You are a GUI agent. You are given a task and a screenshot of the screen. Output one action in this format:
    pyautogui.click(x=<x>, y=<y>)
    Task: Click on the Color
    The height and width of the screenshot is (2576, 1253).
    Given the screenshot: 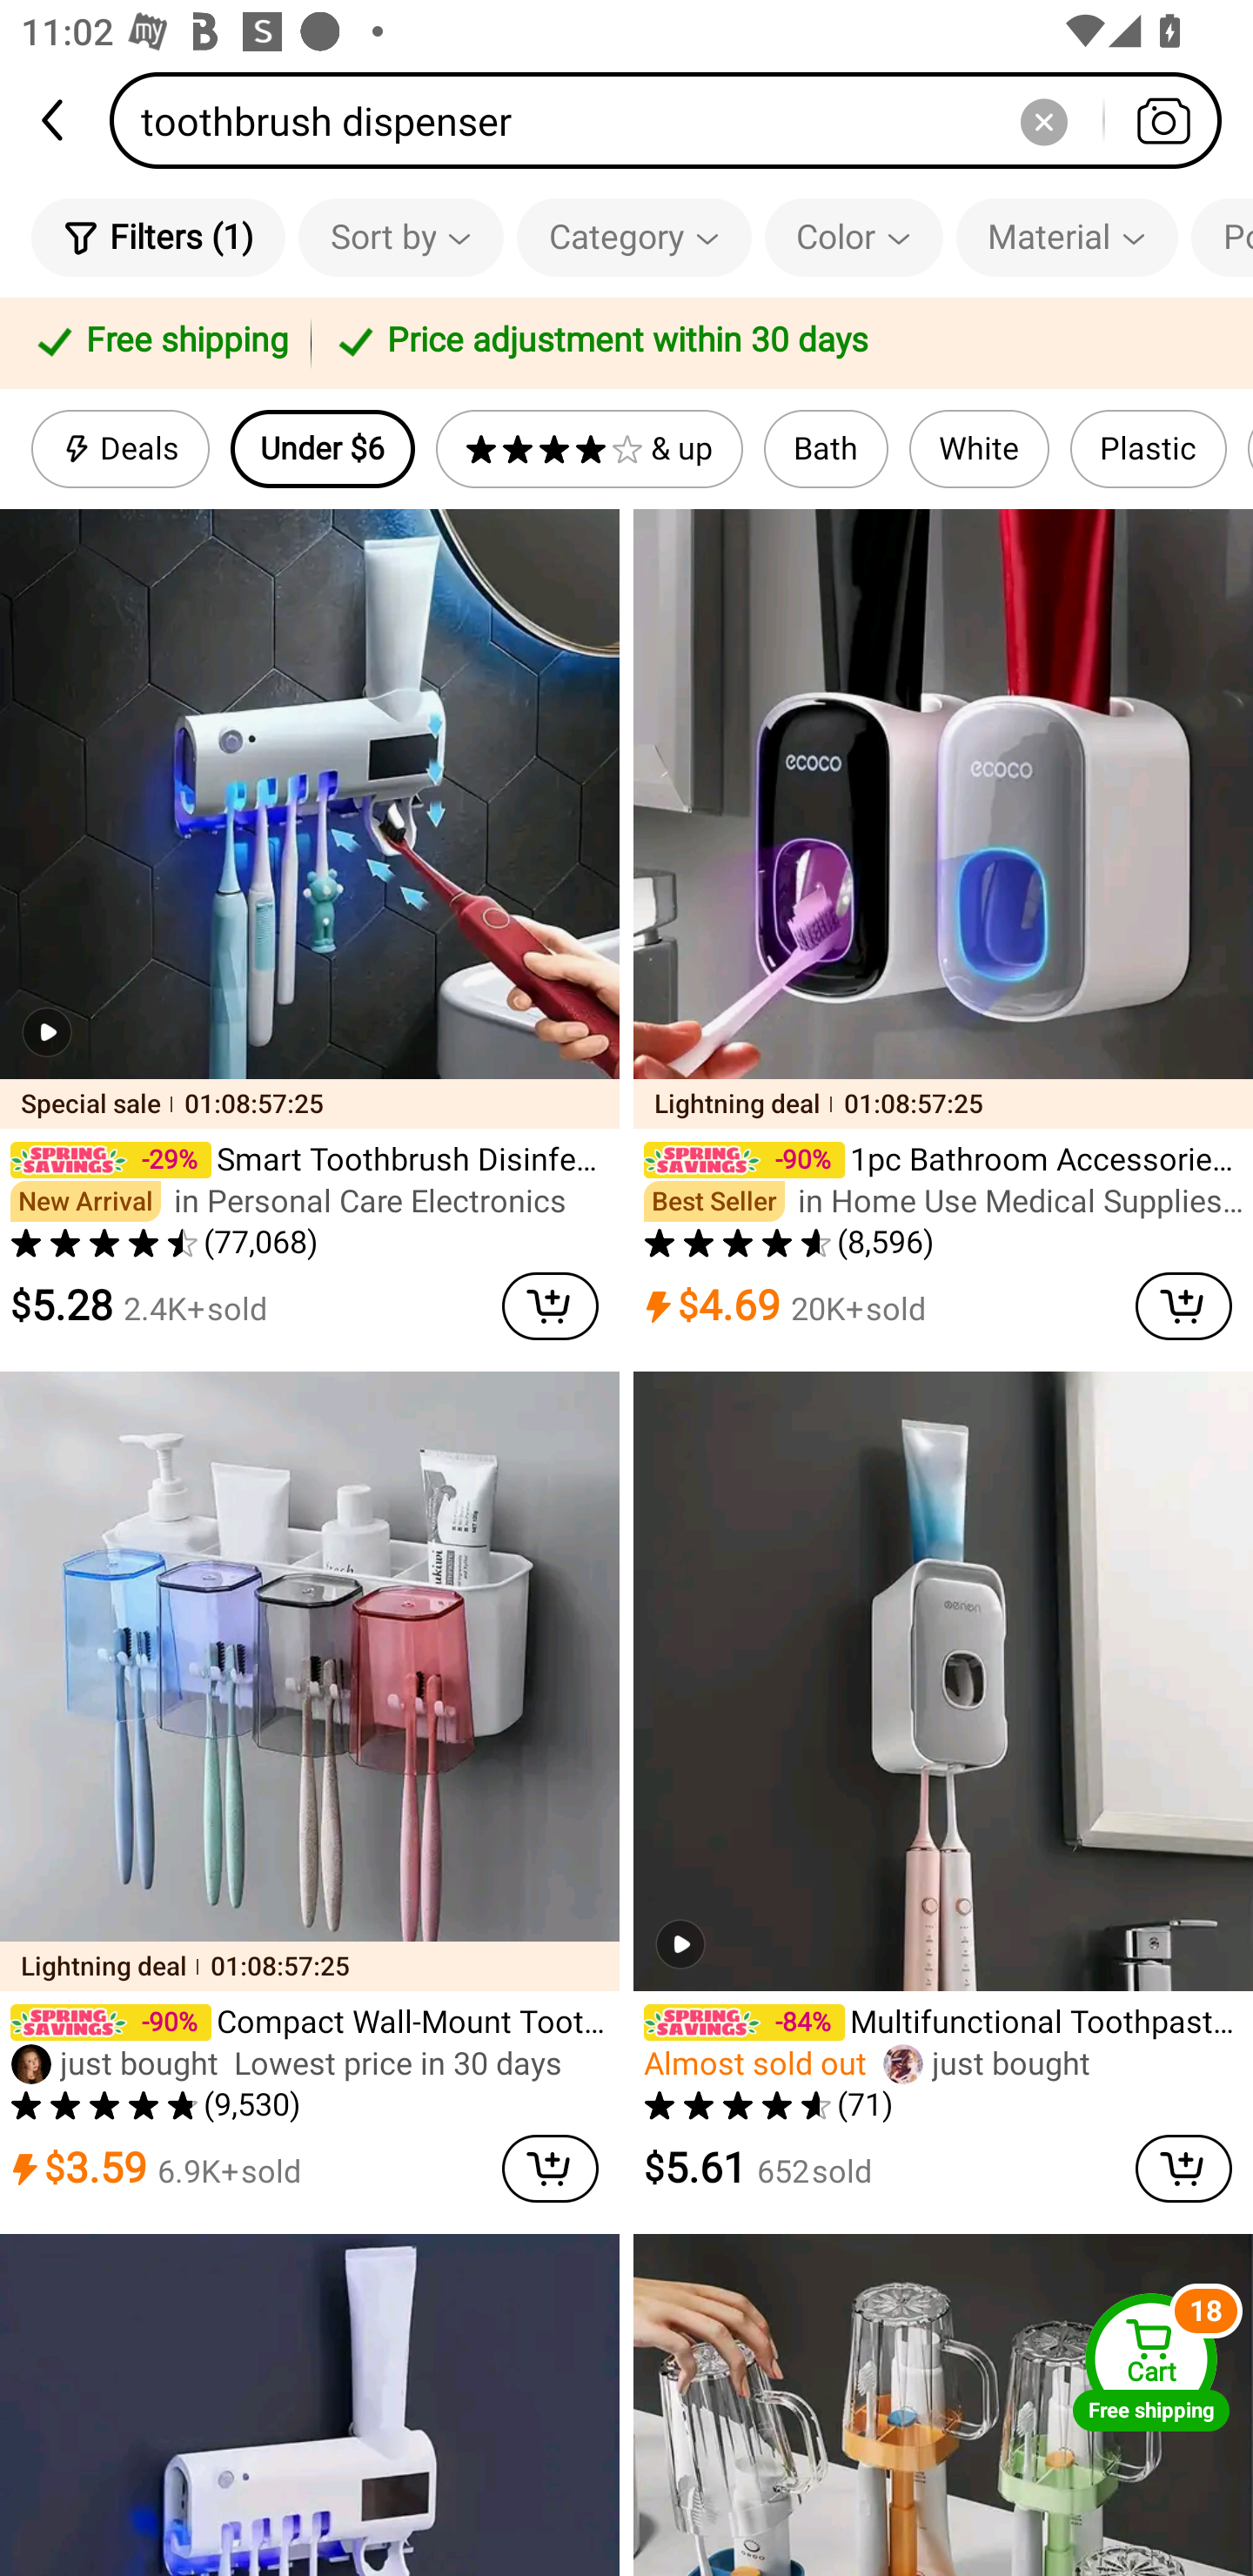 What is the action you would take?
    pyautogui.click(x=854, y=237)
    